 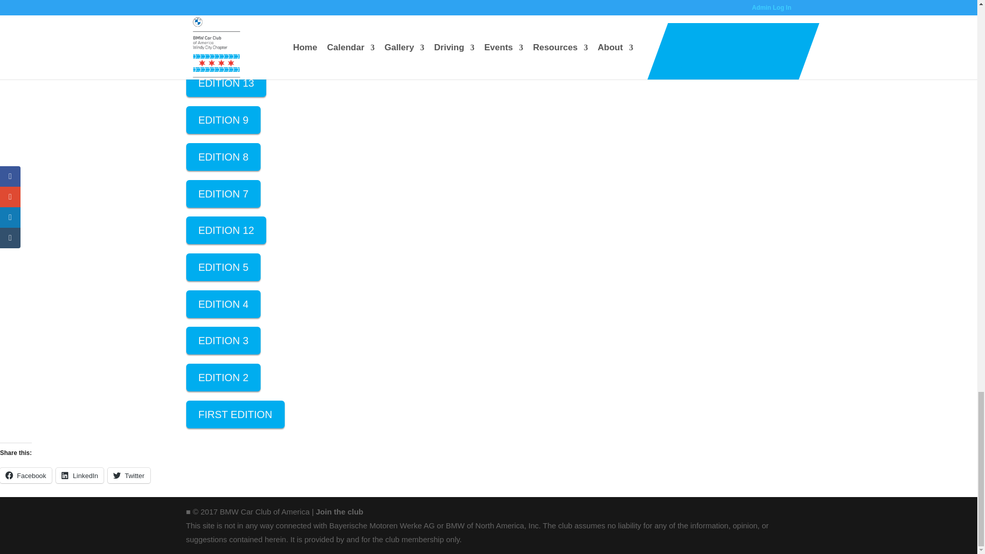 I want to click on Click to share on Twitter, so click(x=128, y=475).